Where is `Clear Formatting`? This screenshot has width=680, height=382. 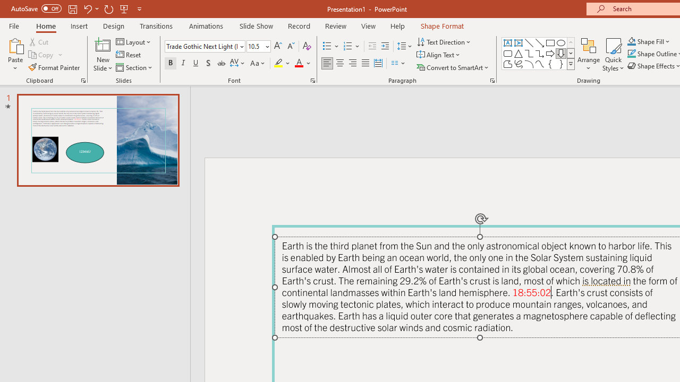 Clear Formatting is located at coordinates (307, 47).